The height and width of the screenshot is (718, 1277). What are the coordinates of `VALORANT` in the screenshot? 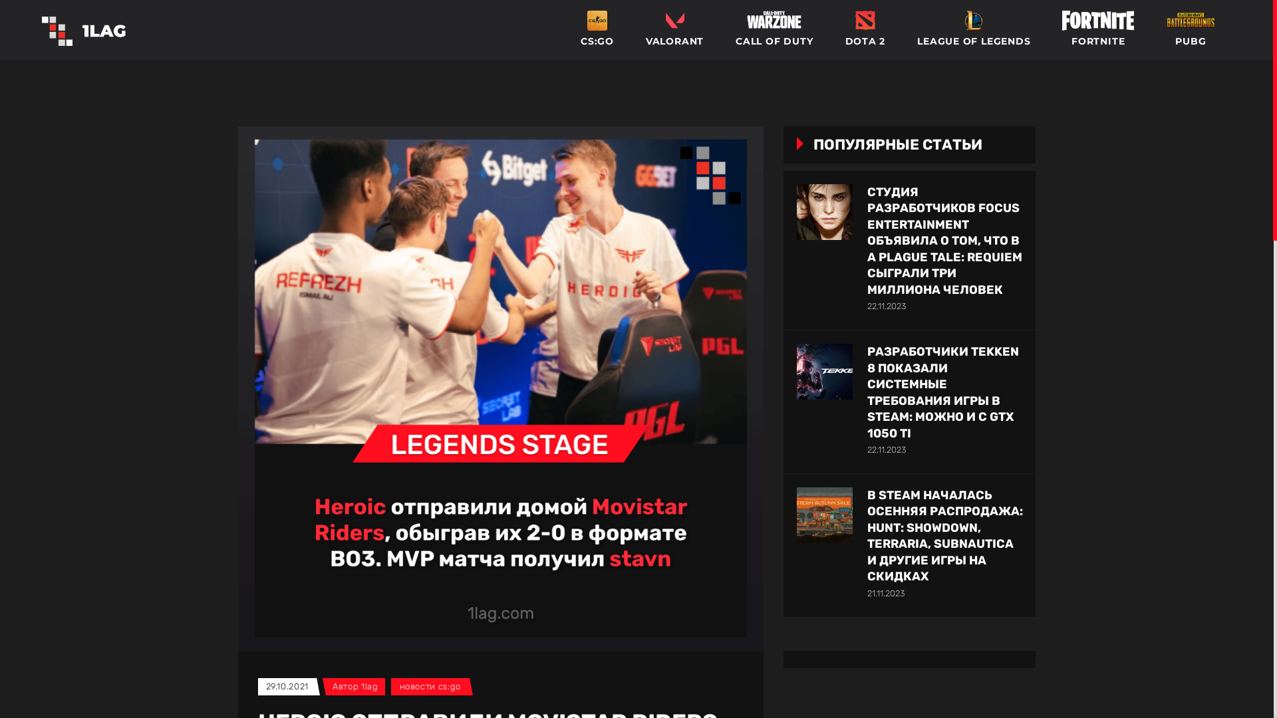 It's located at (674, 30).